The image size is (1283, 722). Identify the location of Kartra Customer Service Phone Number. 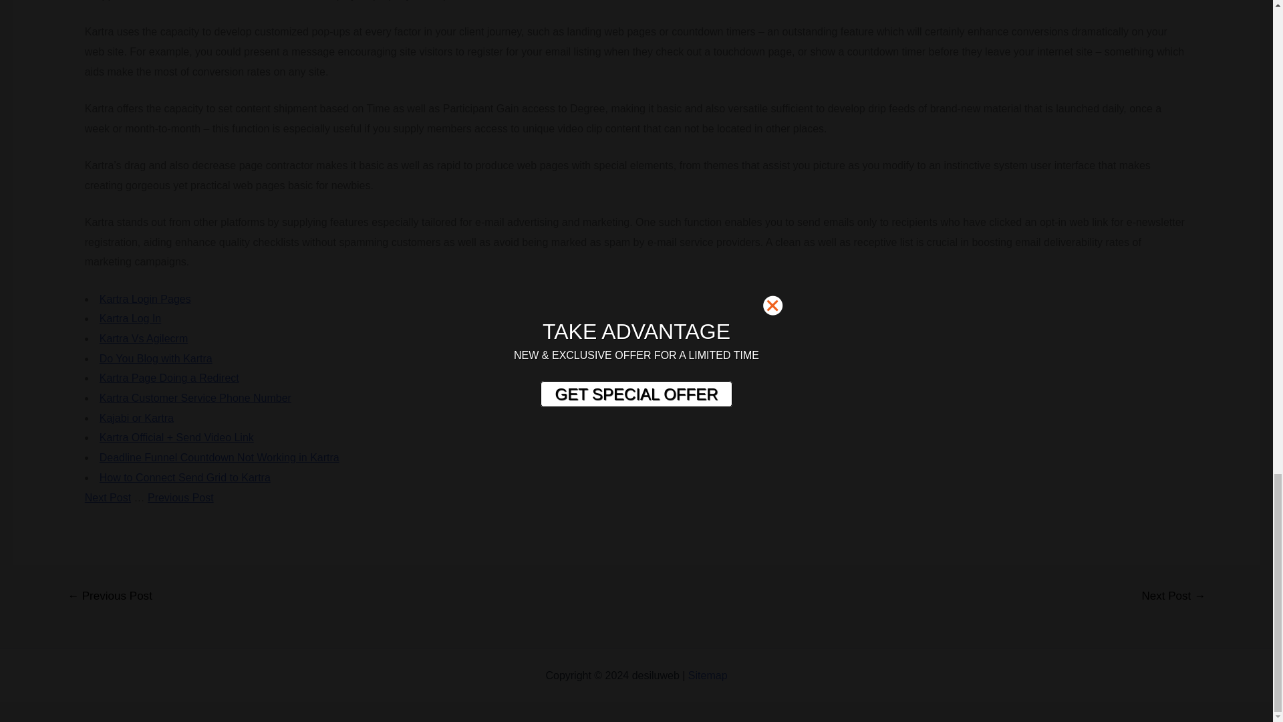
(195, 398).